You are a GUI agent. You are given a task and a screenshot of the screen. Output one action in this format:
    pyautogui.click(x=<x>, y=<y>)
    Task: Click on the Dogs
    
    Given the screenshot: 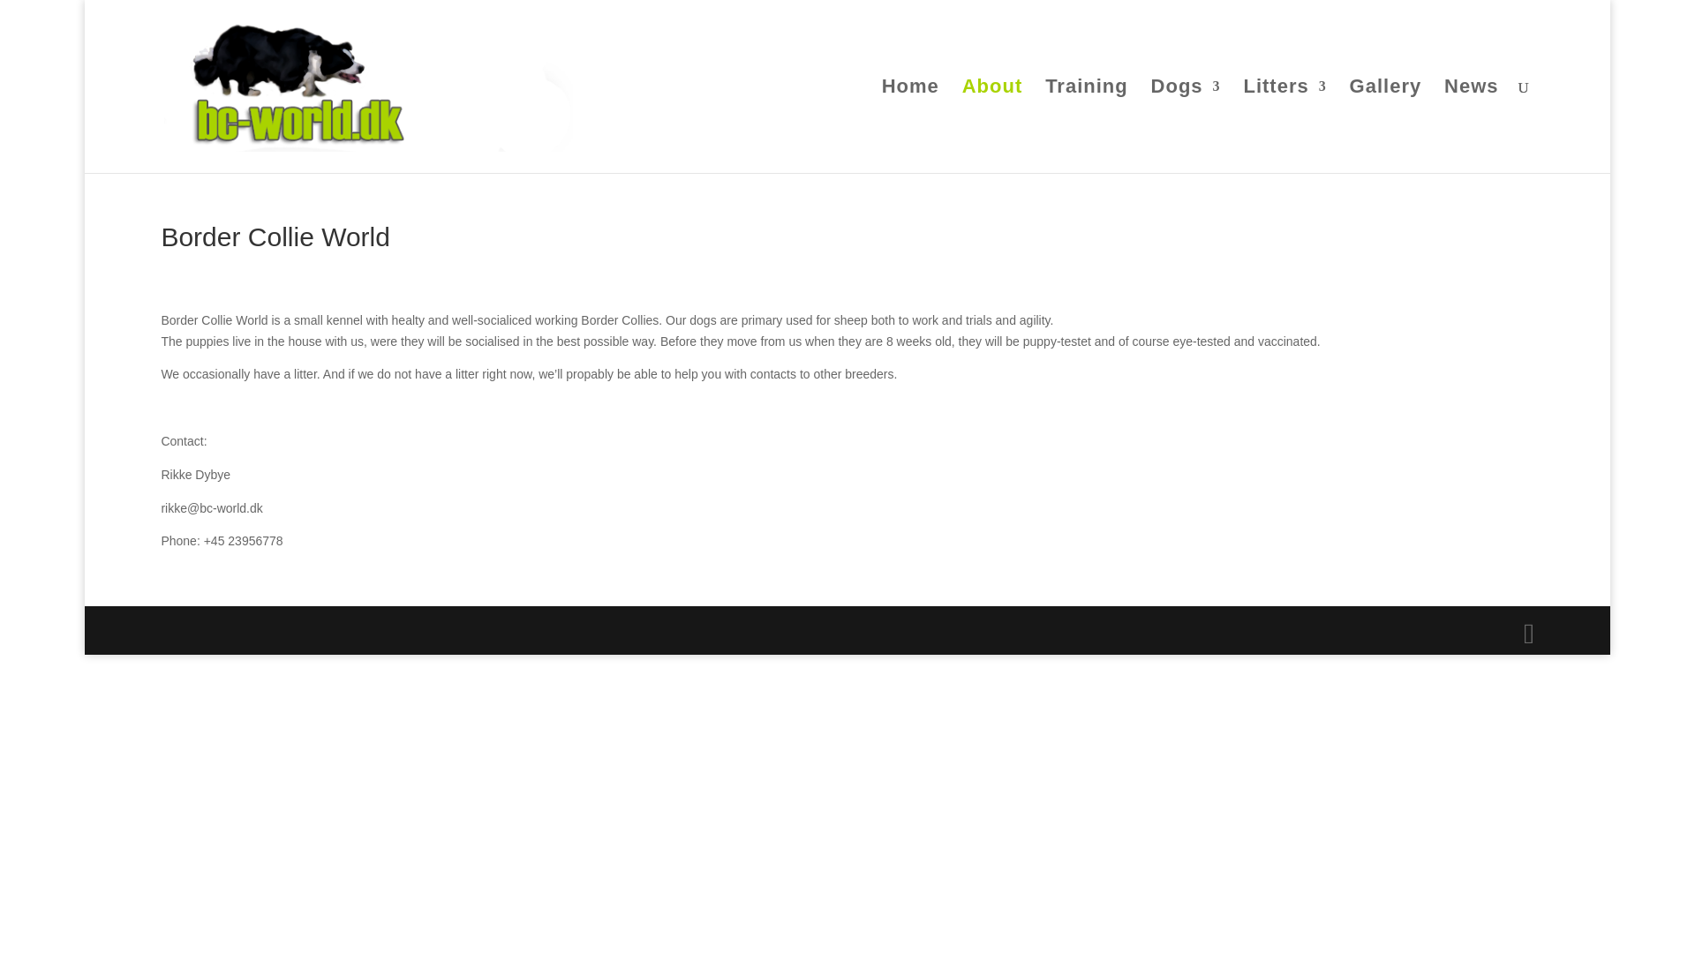 What is the action you would take?
    pyautogui.click(x=1185, y=125)
    